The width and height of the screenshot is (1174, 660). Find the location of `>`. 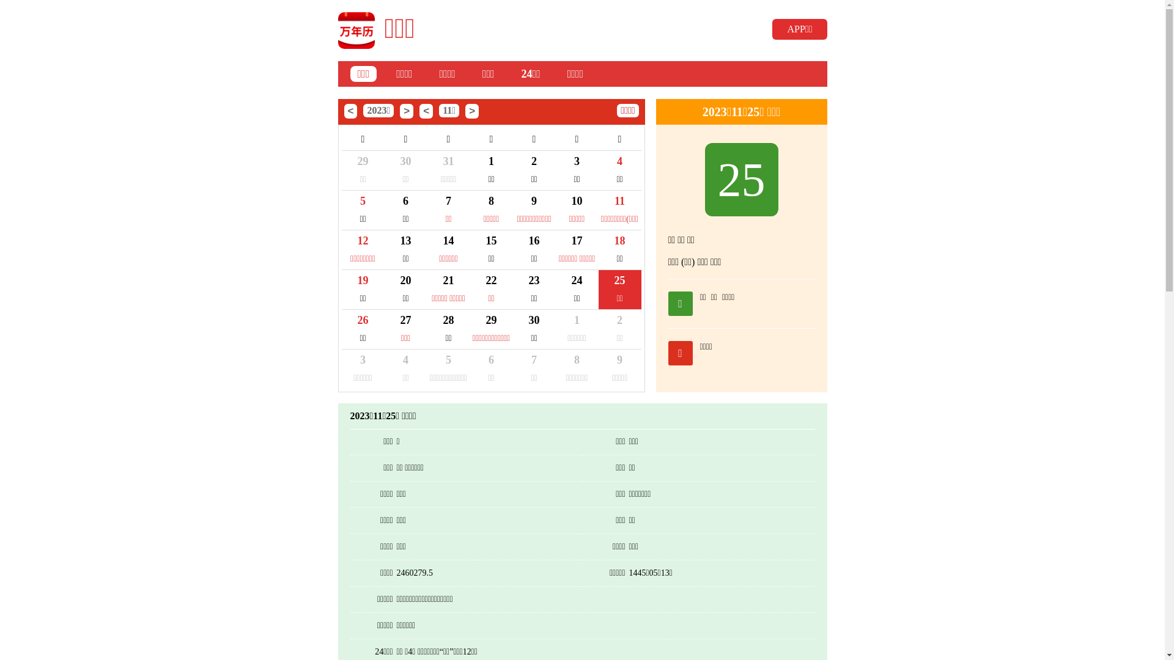

> is located at coordinates (407, 111).